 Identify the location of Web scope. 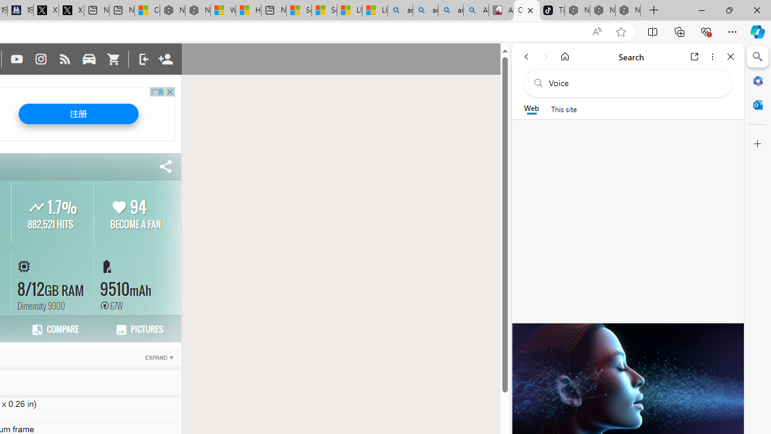
(531, 108).